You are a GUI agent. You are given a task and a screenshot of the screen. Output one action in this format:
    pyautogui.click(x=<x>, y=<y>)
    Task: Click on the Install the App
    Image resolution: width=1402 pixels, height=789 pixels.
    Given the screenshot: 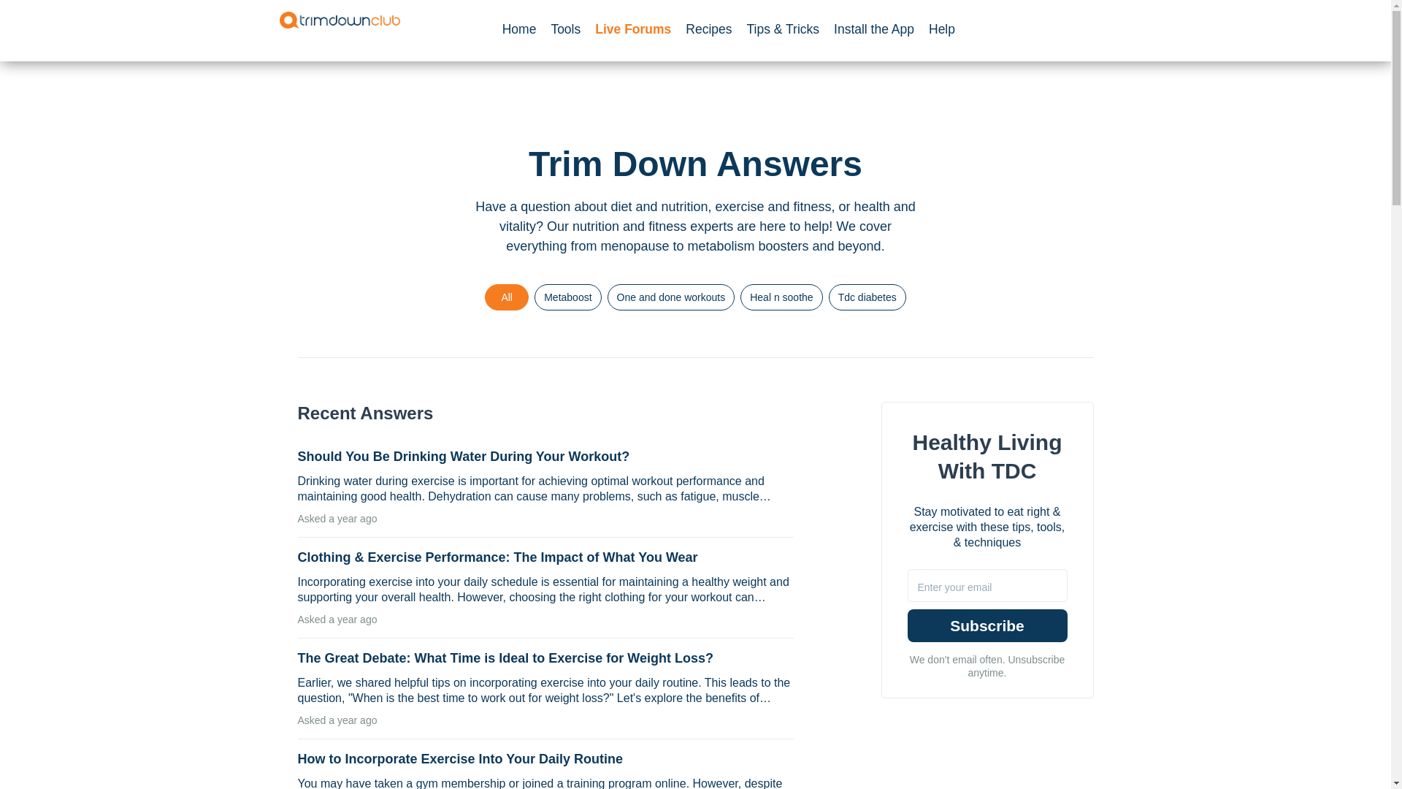 What is the action you would take?
    pyautogui.click(x=873, y=29)
    